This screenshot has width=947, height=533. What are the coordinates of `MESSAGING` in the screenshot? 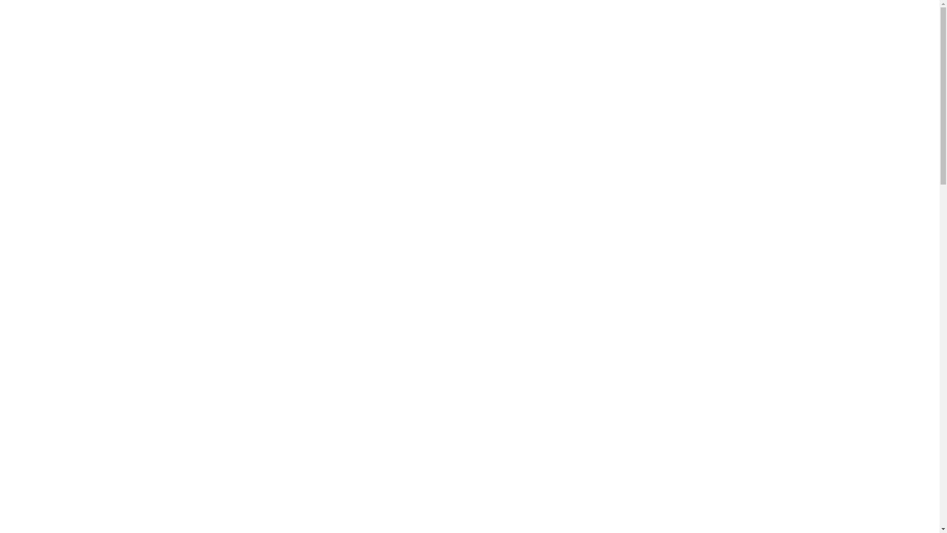 It's located at (334, 414).